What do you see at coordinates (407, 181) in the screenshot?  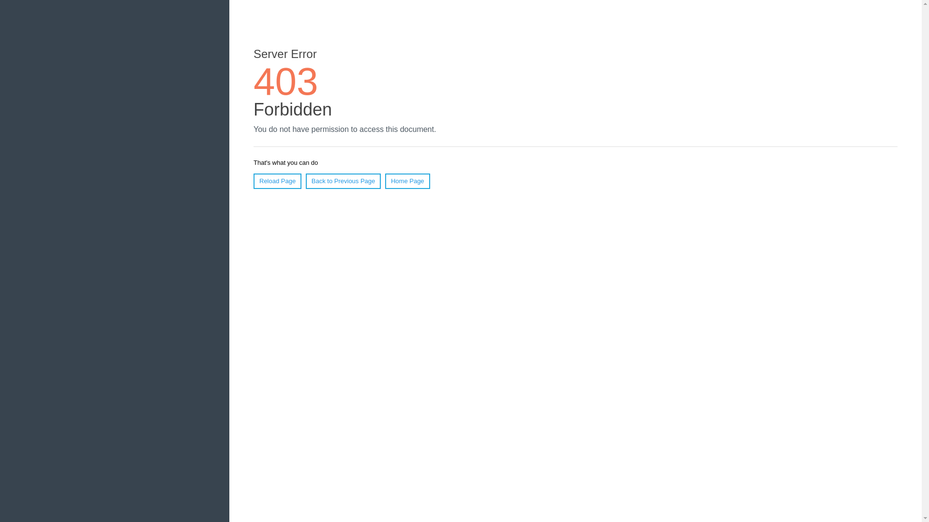 I see `Home Page` at bounding box center [407, 181].